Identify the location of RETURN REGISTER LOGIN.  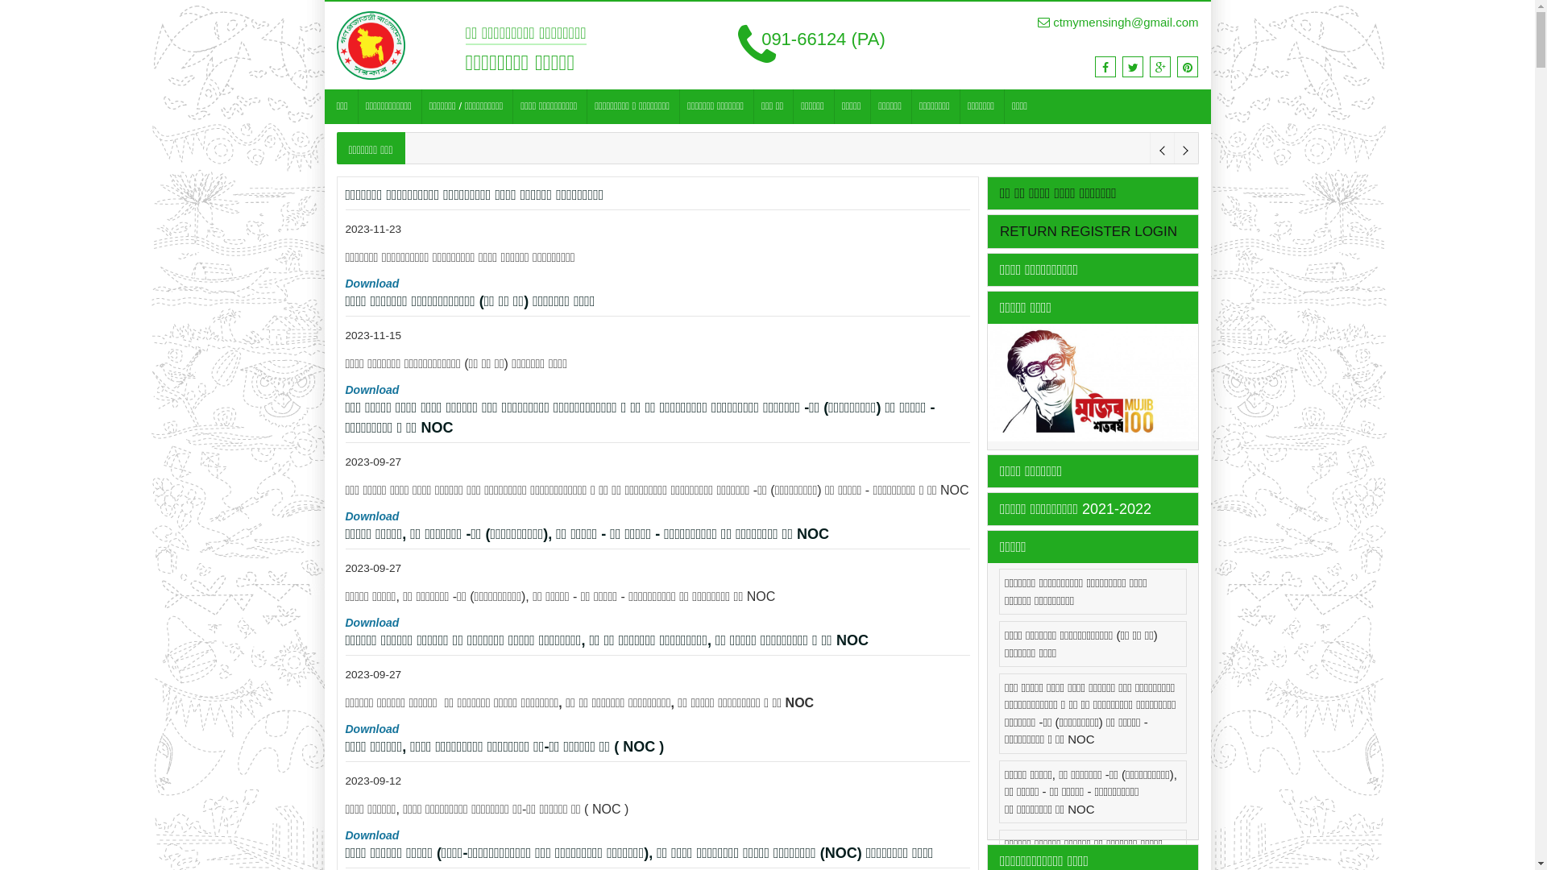
(1089, 232).